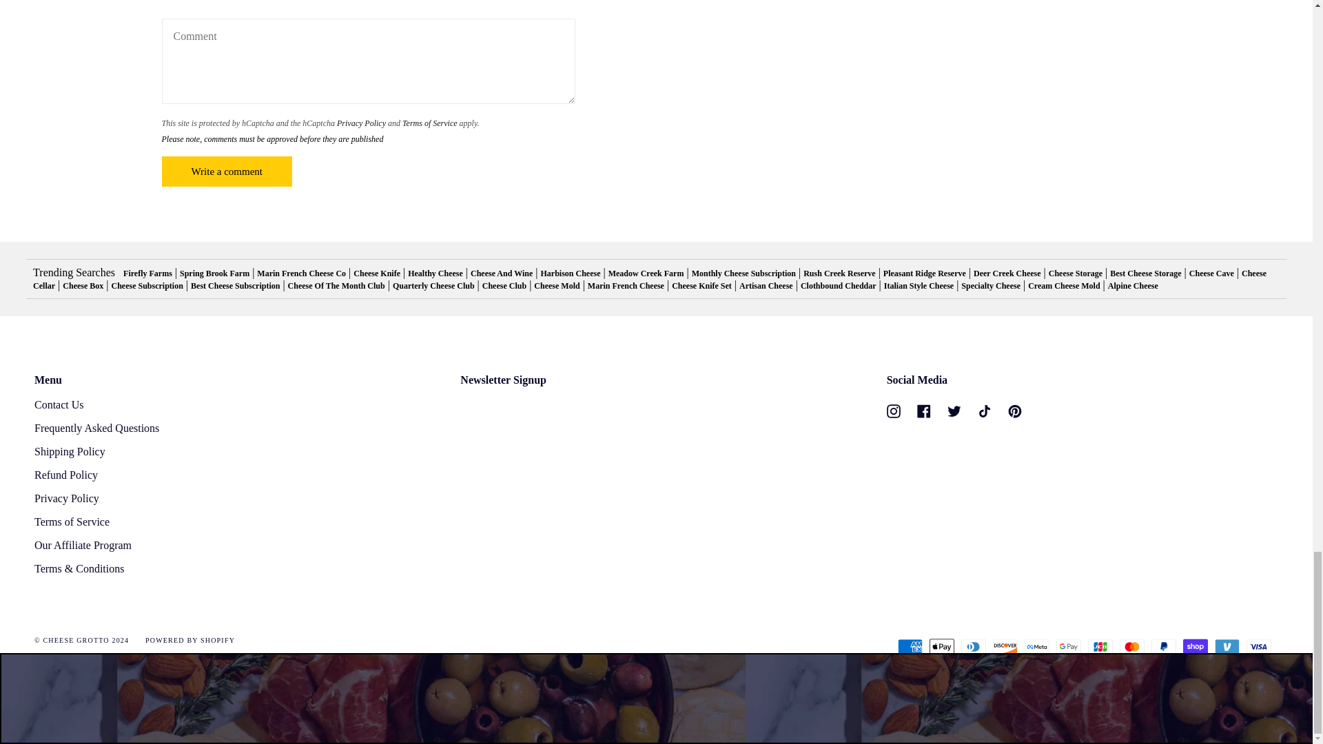 Image resolution: width=1323 pixels, height=744 pixels. Describe the element at coordinates (1068, 646) in the screenshot. I see `Google Pay` at that location.